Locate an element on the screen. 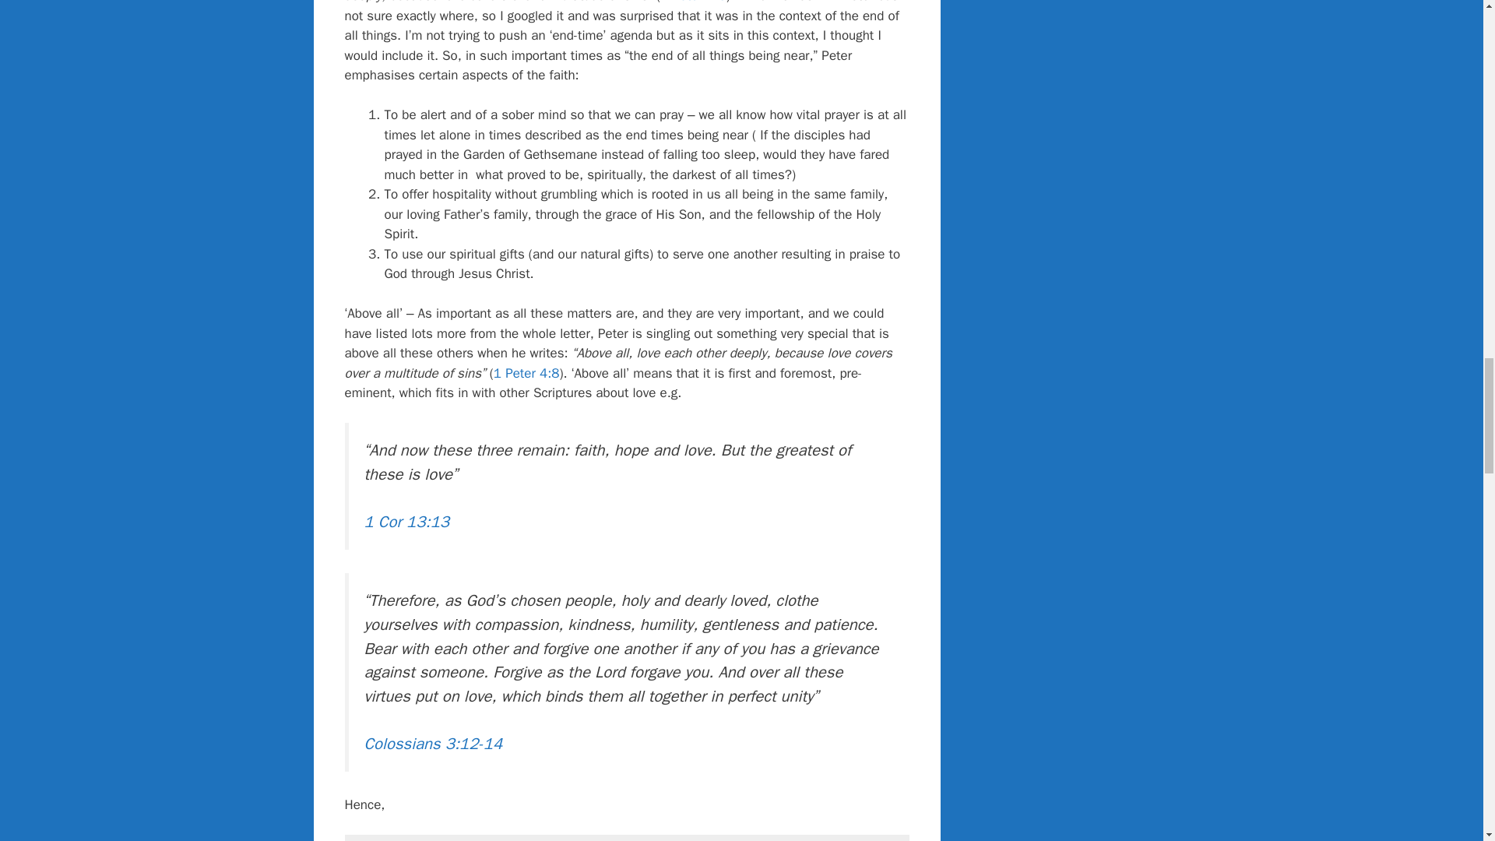 This screenshot has width=1495, height=841. 1 Peter 4:8 is located at coordinates (693, 2).